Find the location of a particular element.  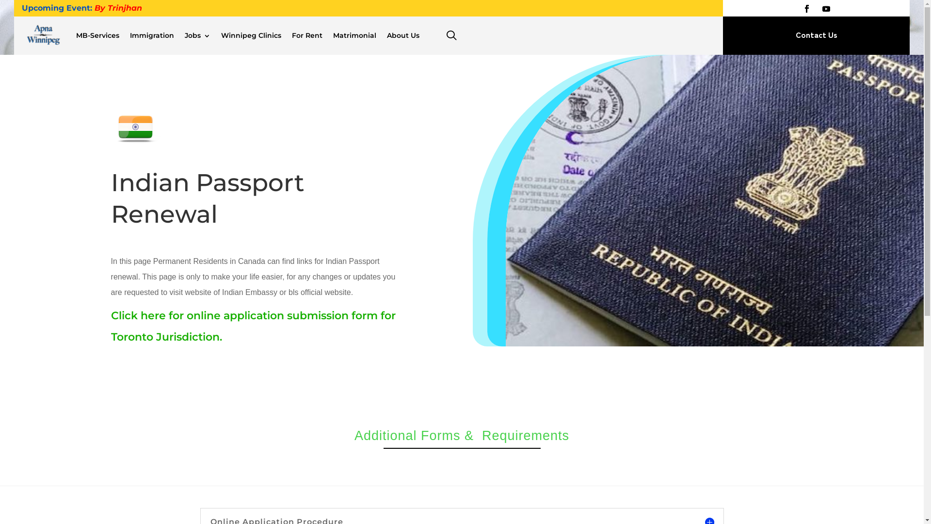

Matrimonial is located at coordinates (355, 36).